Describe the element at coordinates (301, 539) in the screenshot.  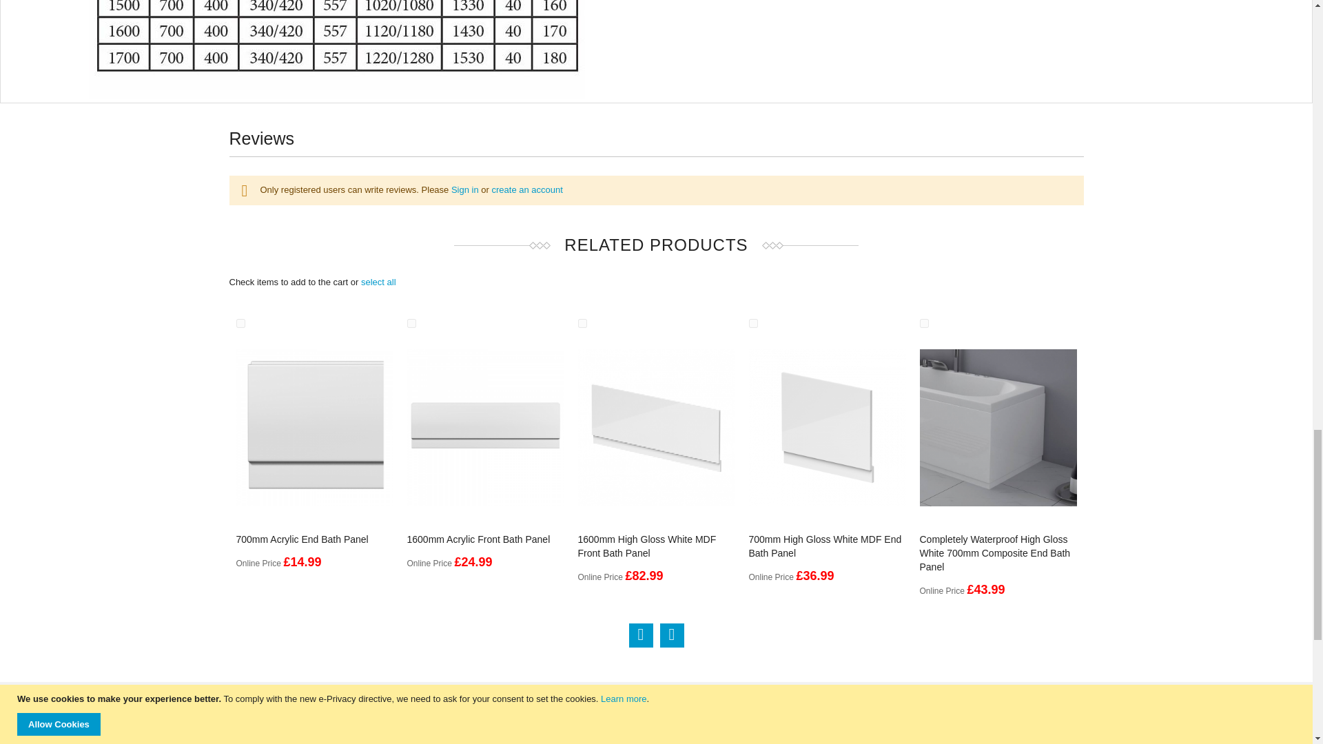
I see `700mm Acrylic End Bath Panel` at that location.